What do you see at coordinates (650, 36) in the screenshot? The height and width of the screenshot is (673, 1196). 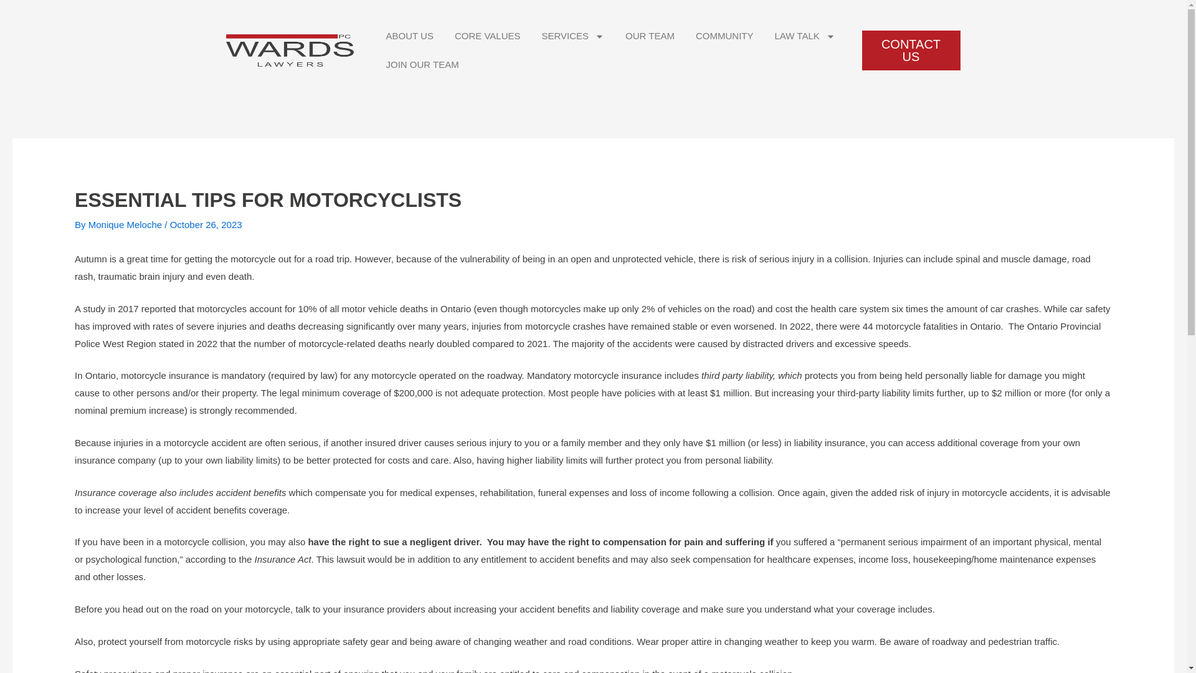 I see `OUR TEAM` at bounding box center [650, 36].